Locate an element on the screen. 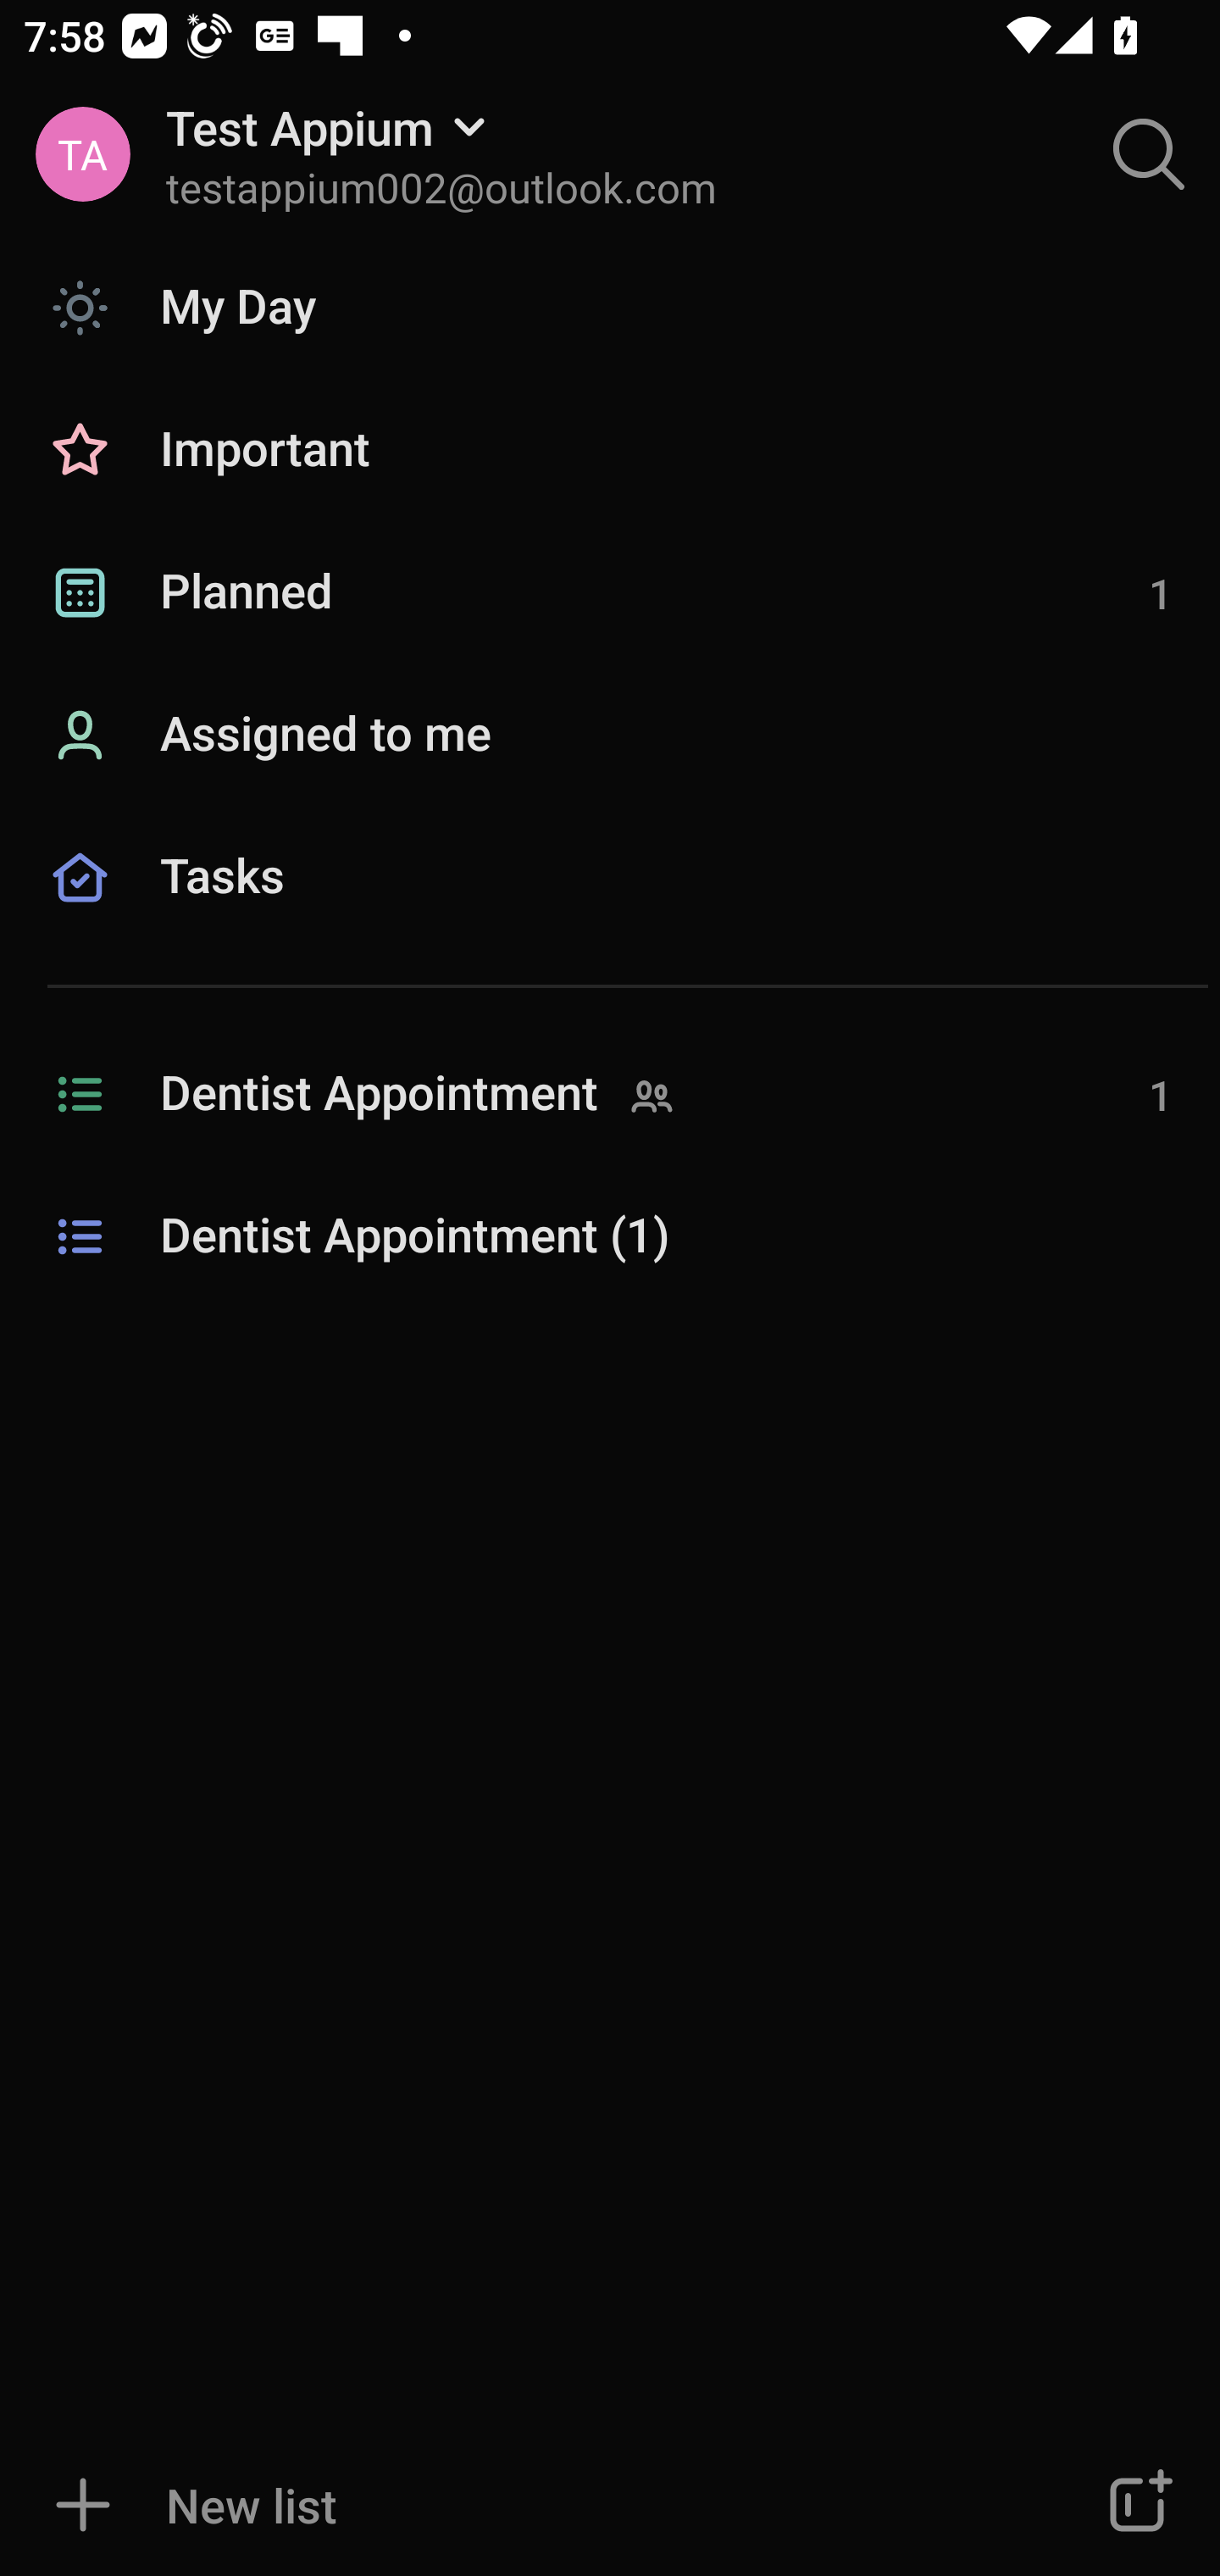  My Day, 0 tasks My Day is located at coordinates (610, 307).